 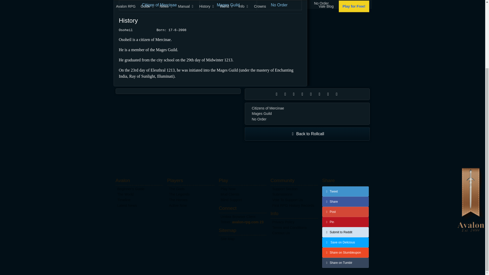 I want to click on The Gods, so click(x=191, y=189).